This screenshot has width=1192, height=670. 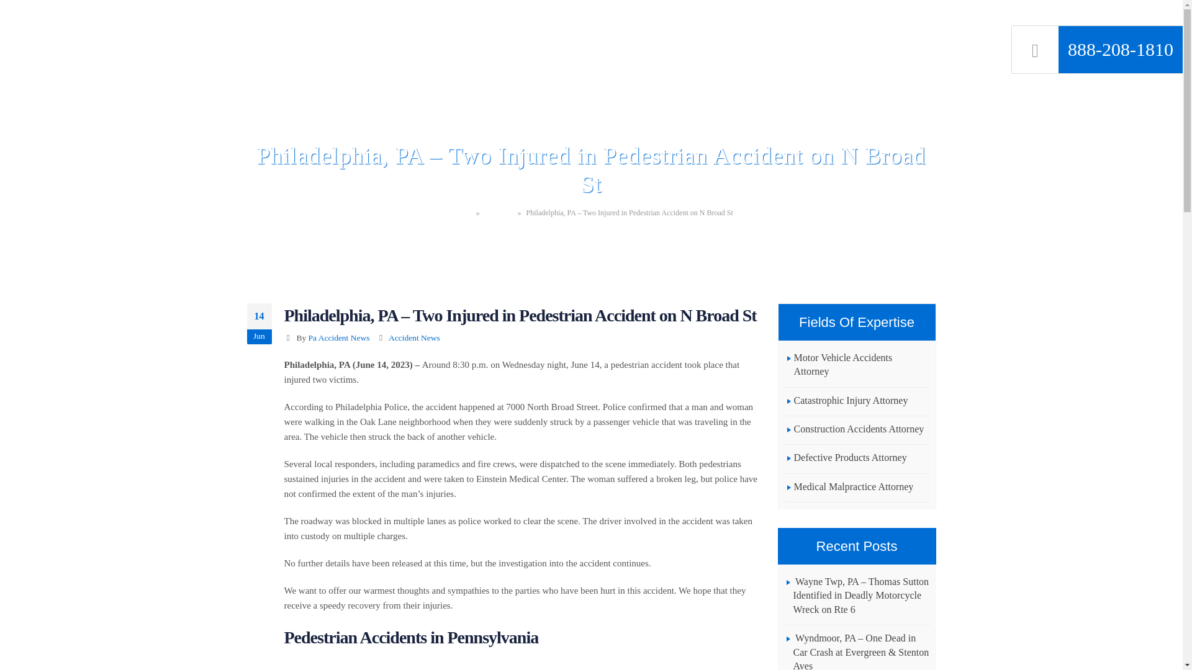 I want to click on Attorney Profiles, so click(x=530, y=24).